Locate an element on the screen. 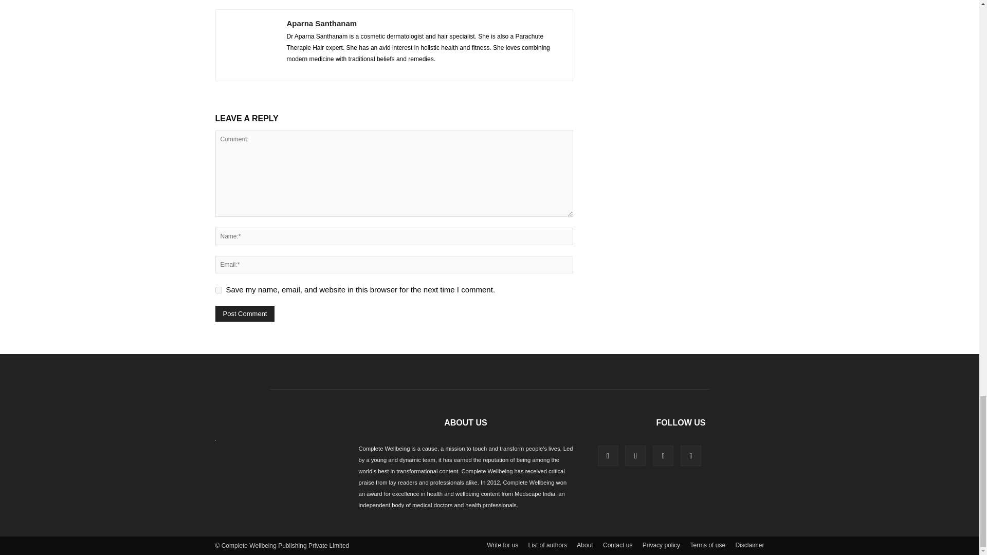  yes is located at coordinates (218, 290).